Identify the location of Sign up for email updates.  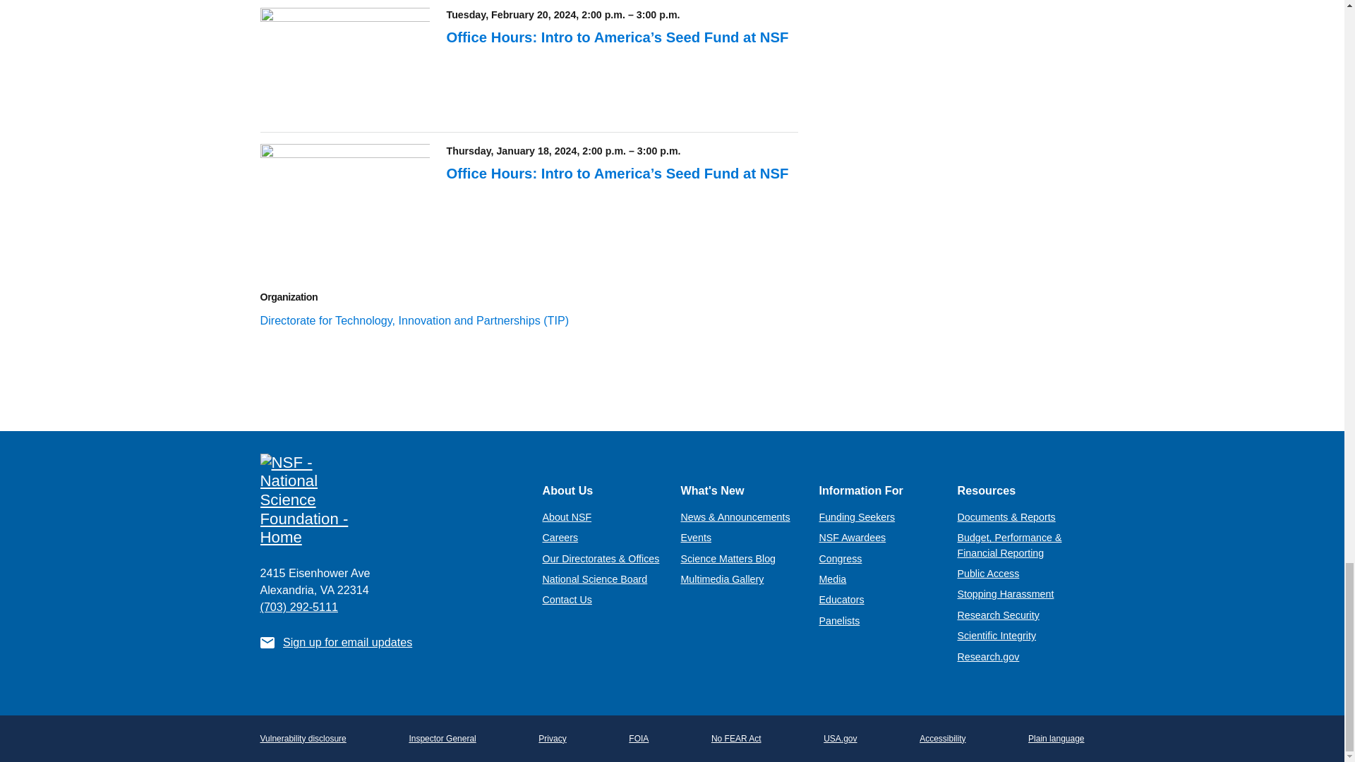
(347, 642).